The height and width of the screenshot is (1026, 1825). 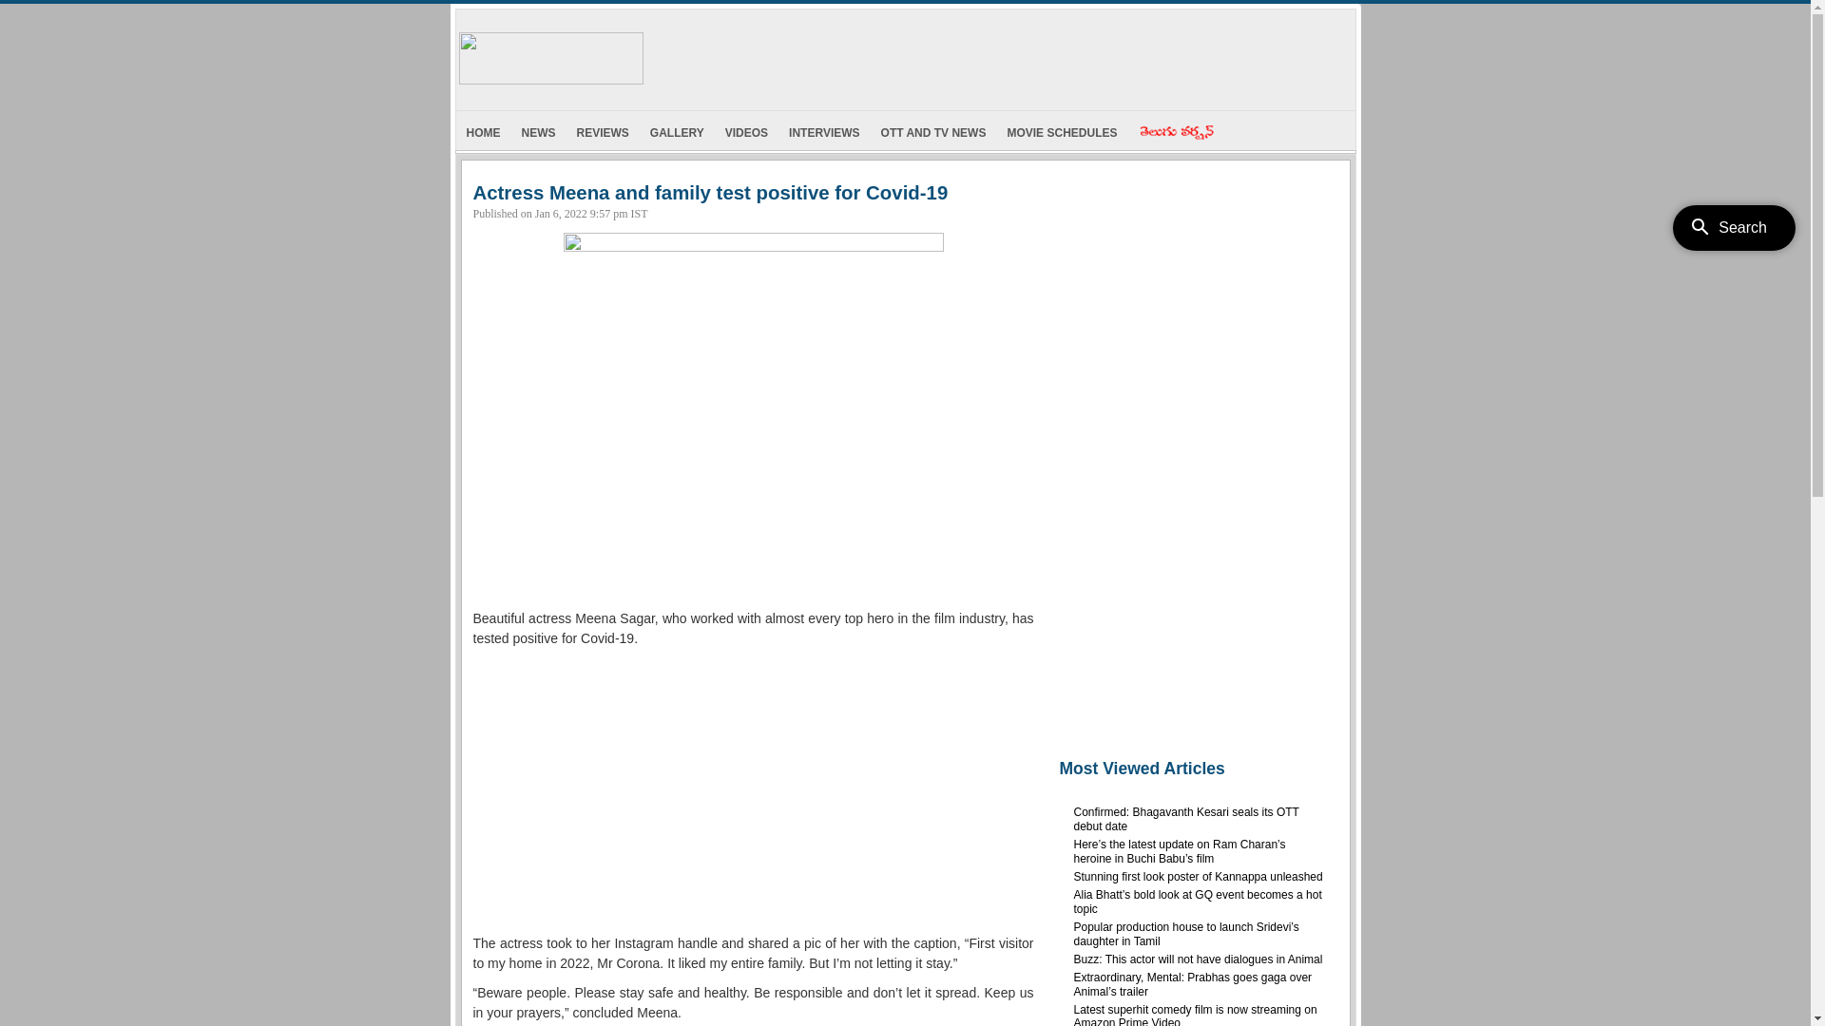 What do you see at coordinates (484, 131) in the screenshot?
I see `HOME` at bounding box center [484, 131].